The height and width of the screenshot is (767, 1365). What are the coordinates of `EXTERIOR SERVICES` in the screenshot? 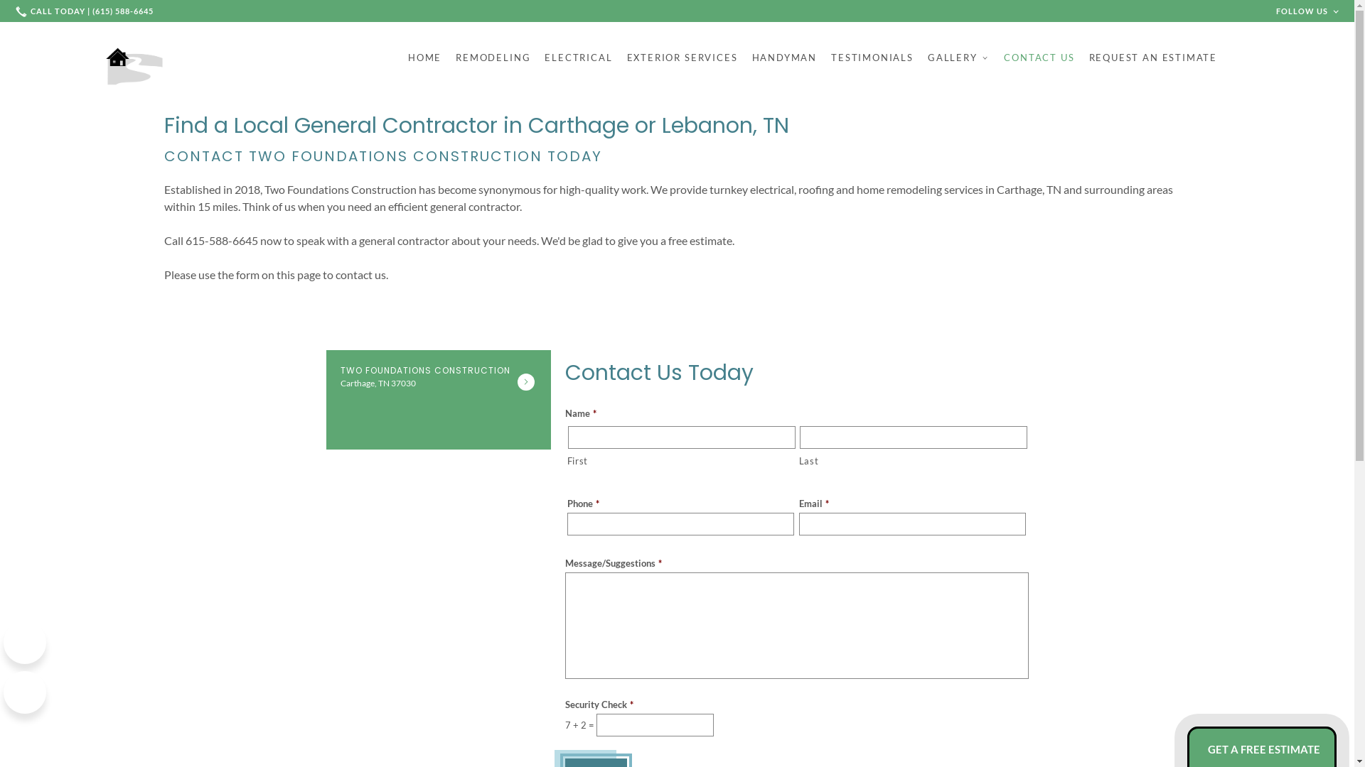 It's located at (682, 58).